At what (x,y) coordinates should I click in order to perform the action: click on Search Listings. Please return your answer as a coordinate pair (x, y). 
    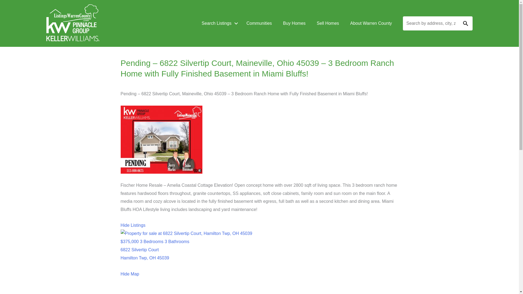
    Looking at the image, I should click on (218, 23).